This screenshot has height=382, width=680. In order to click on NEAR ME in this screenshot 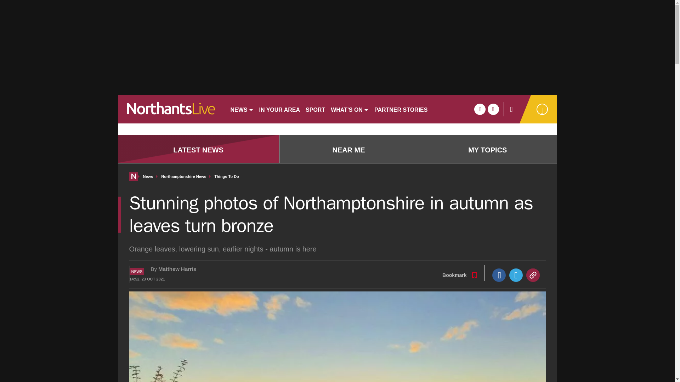, I will do `click(348, 150)`.